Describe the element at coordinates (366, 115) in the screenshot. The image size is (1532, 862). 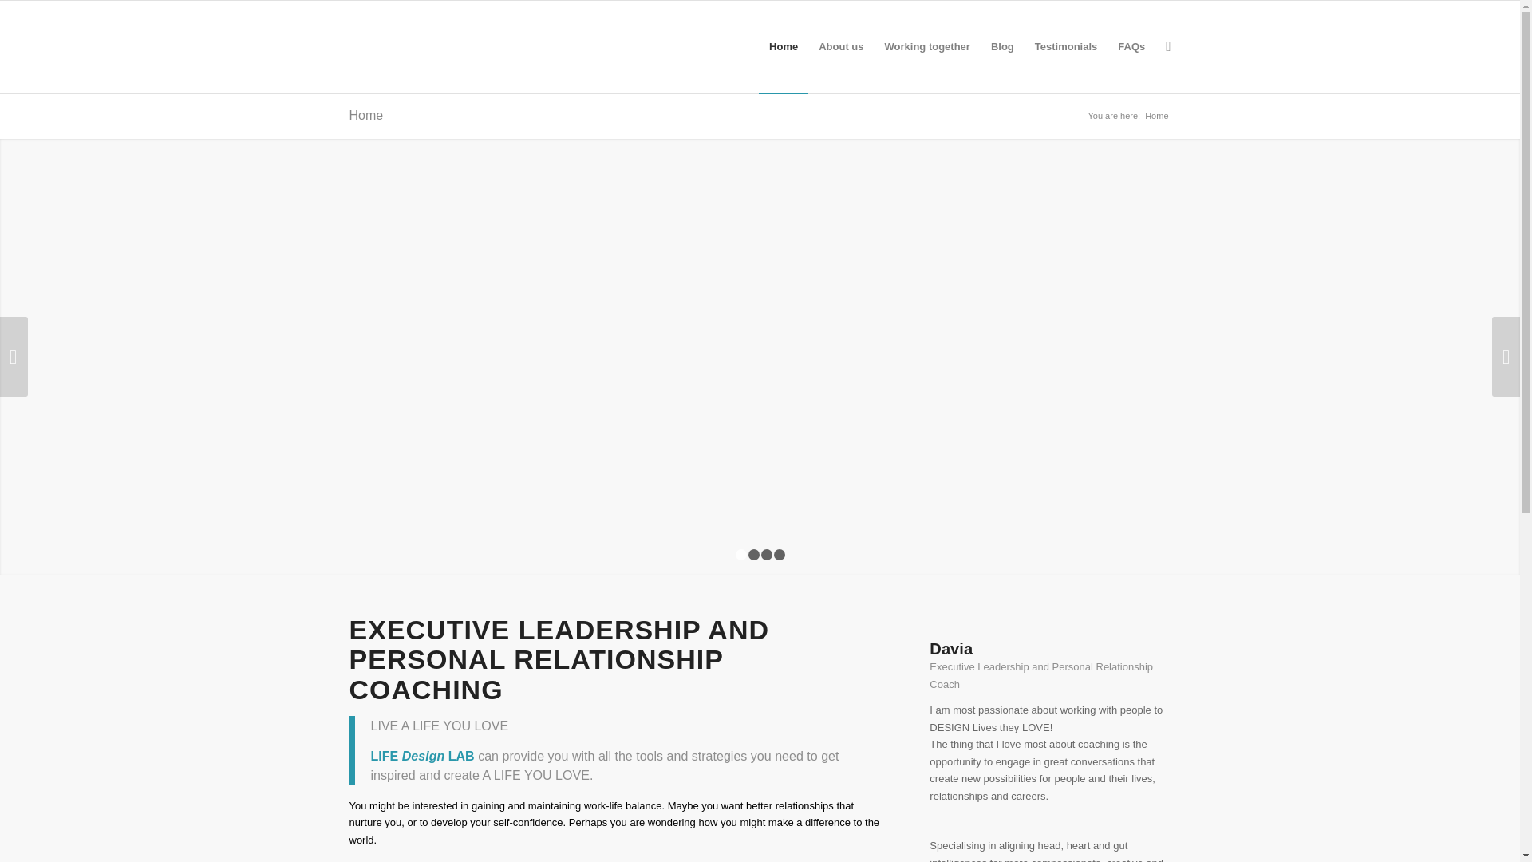
I see `Permanent Link: Home` at that location.